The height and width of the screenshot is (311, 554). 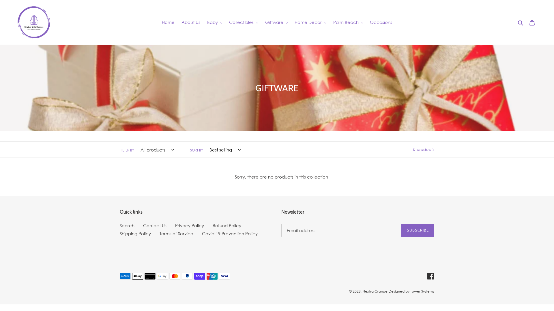 I want to click on Tower Systems, so click(x=422, y=291).